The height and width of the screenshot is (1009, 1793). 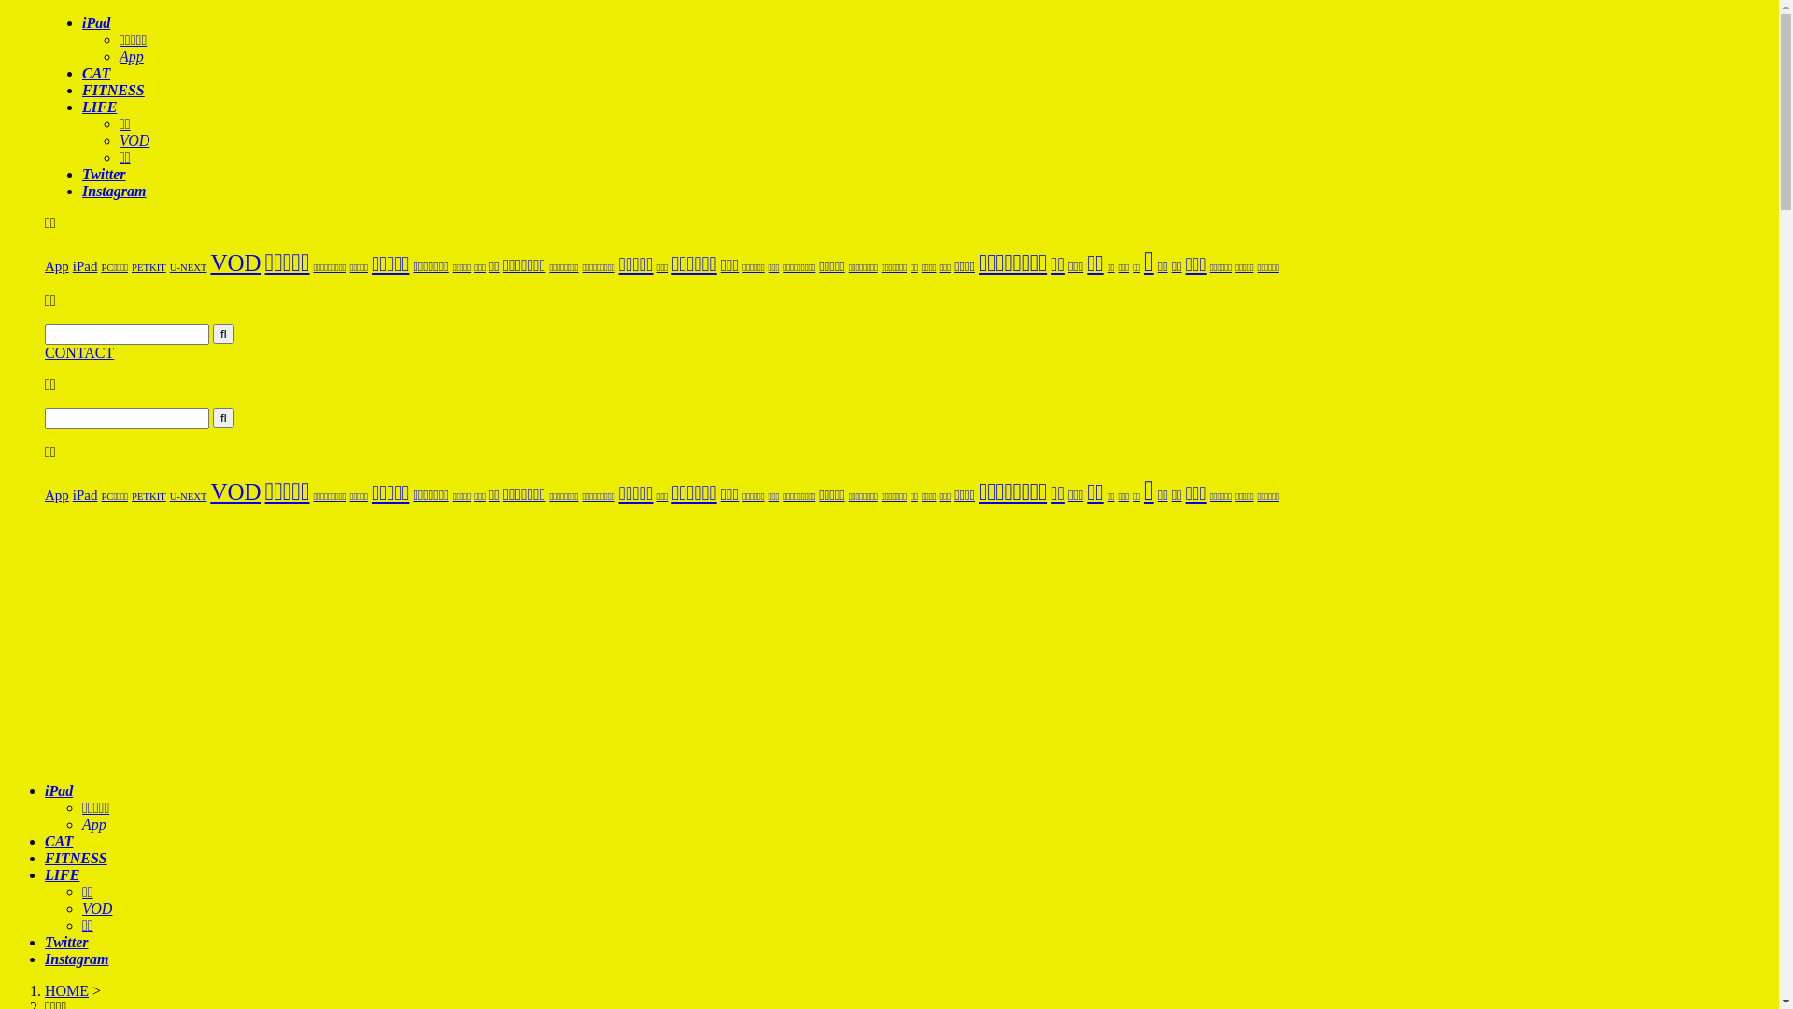 I want to click on LIFE, so click(x=99, y=107).